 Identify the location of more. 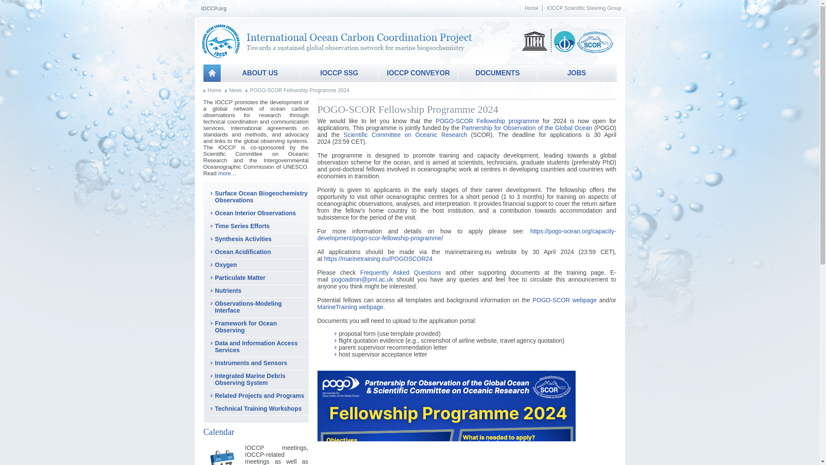
(225, 173).